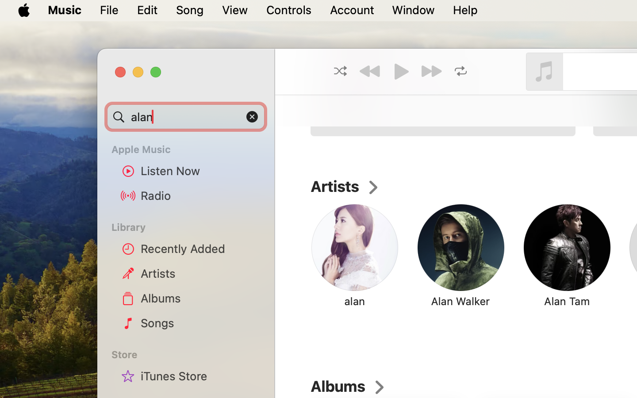 The height and width of the screenshot is (398, 637). What do you see at coordinates (185, 227) in the screenshot?
I see `Library` at bounding box center [185, 227].